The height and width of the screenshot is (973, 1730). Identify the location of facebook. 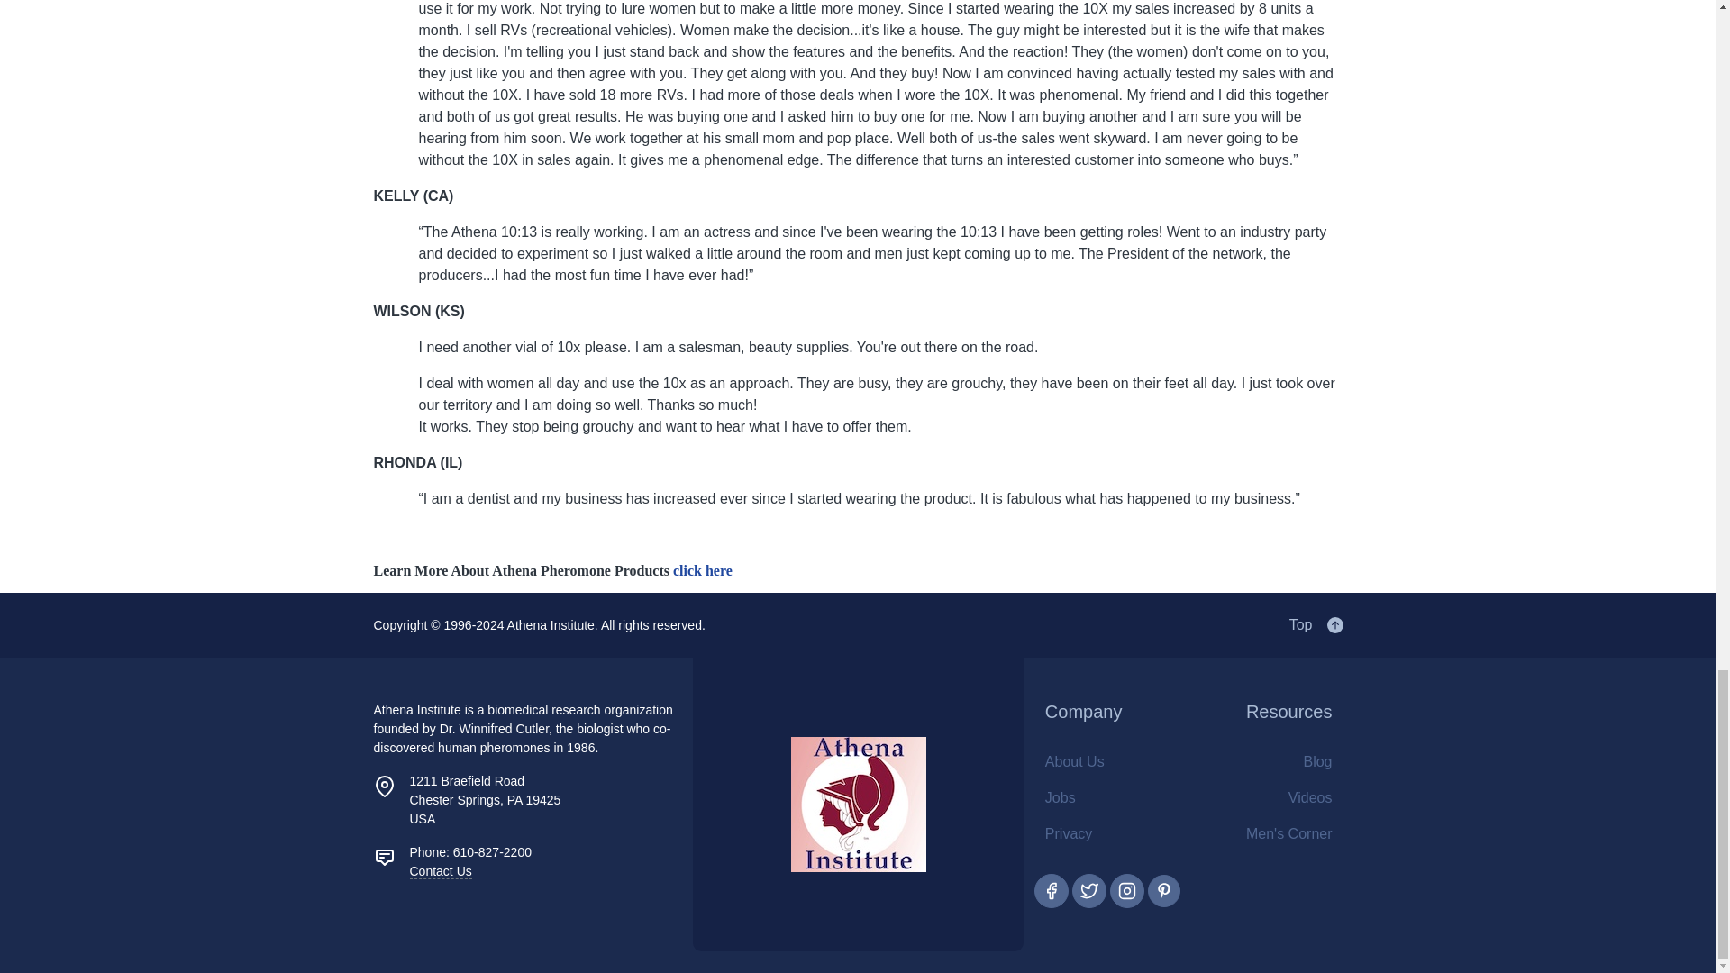
(1052, 890).